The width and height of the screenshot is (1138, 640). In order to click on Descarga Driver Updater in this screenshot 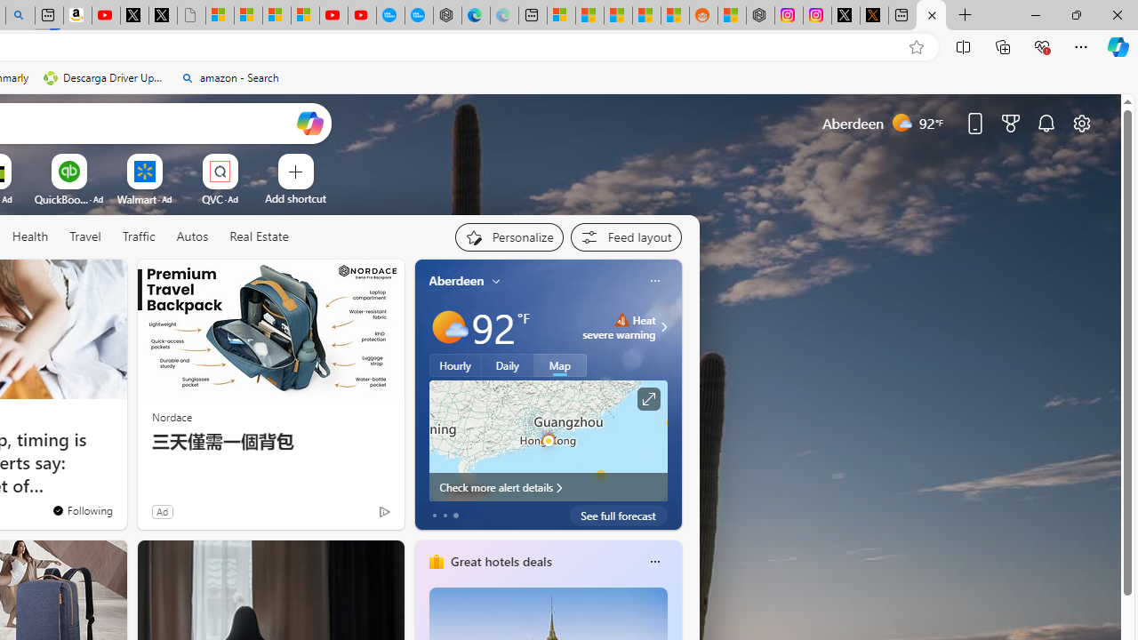, I will do `click(105, 78)`.